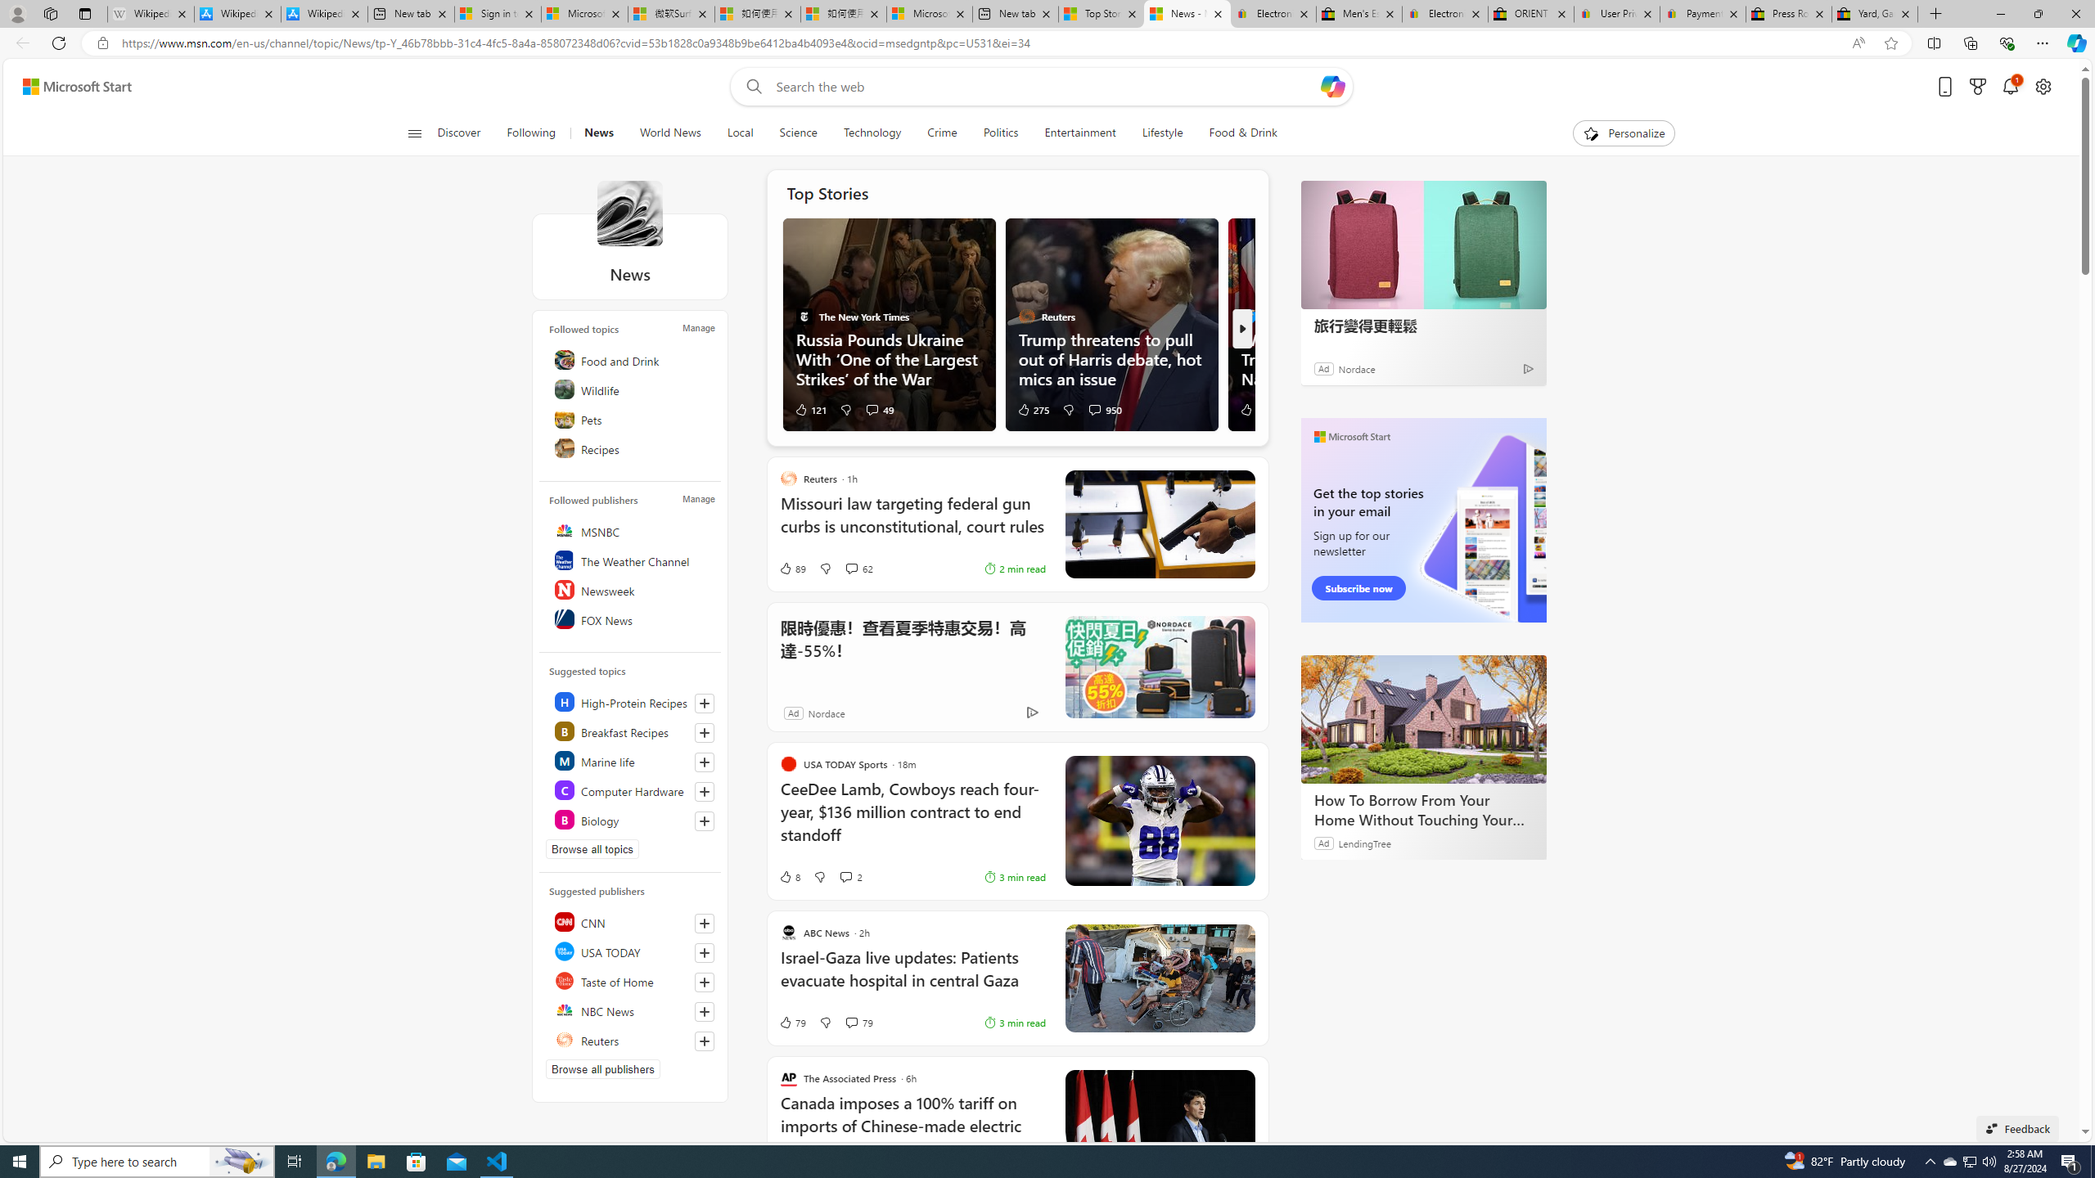  I want to click on Manage, so click(698, 499).